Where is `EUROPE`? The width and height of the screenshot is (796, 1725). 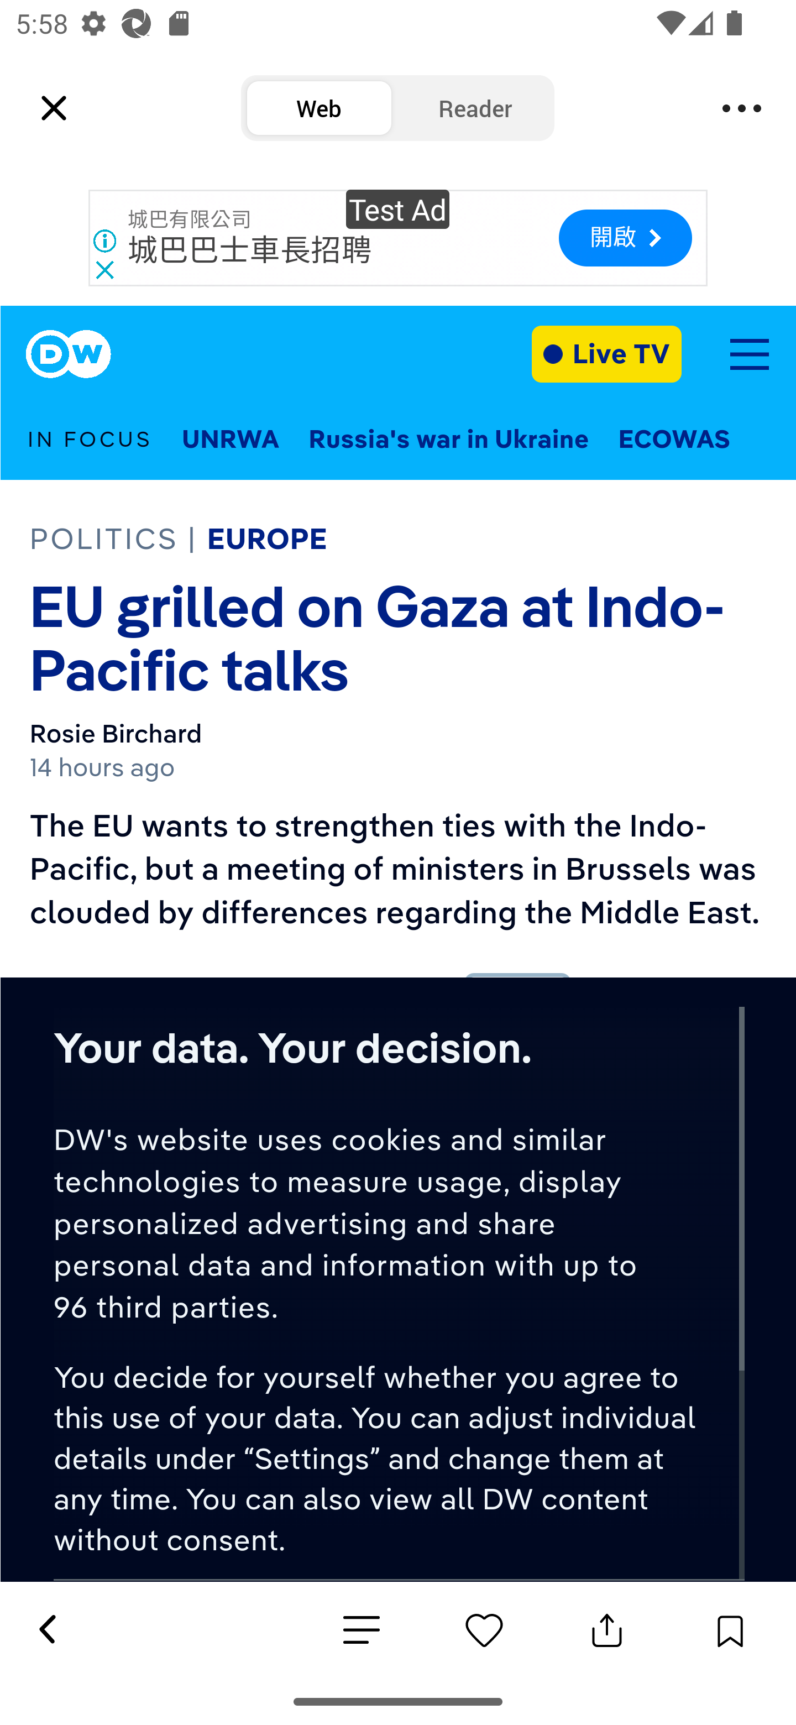
EUROPE is located at coordinates (268, 538).